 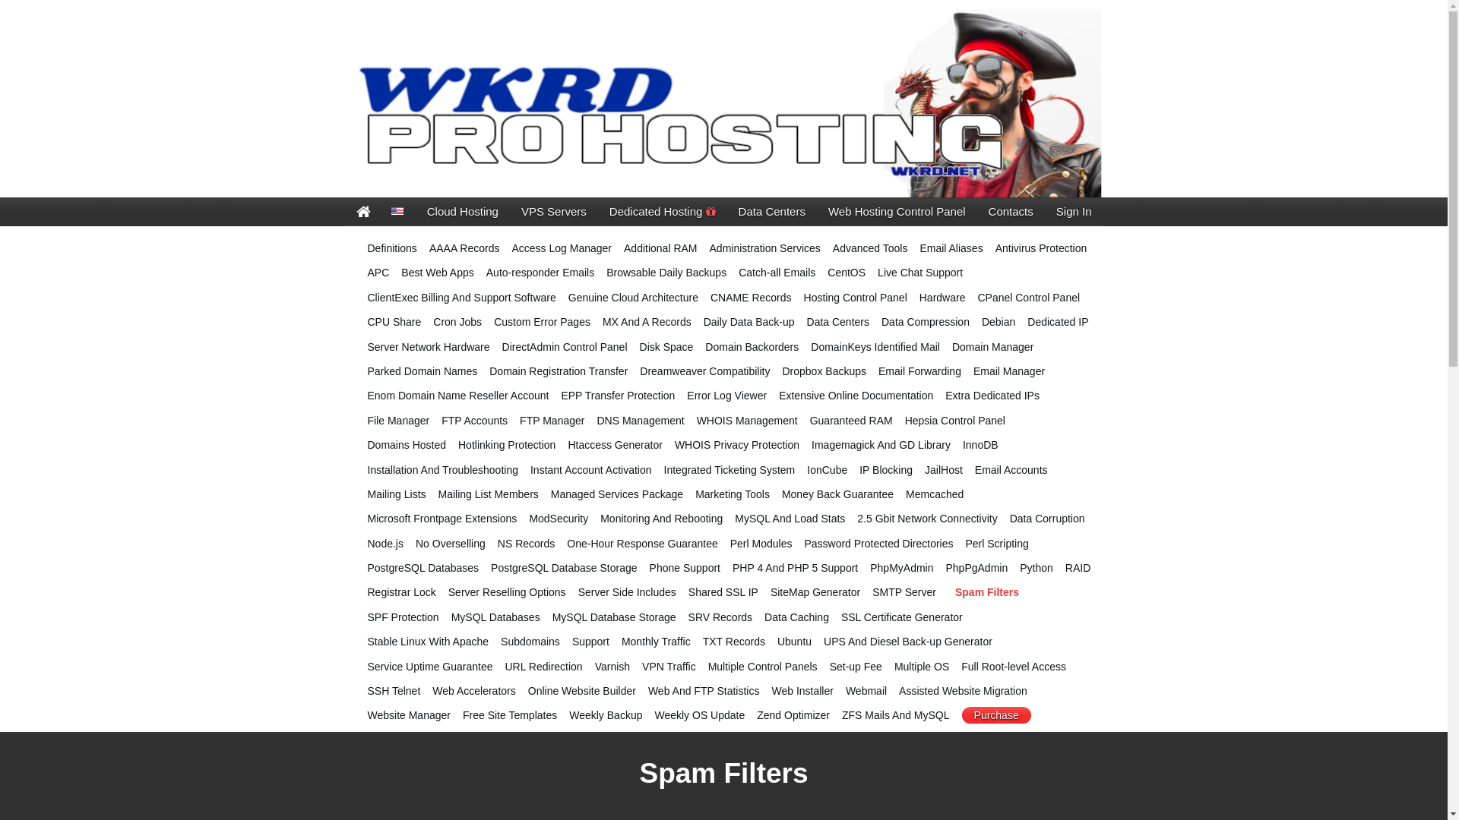 I want to click on ClientExec Billing And Support Software, so click(x=462, y=298).